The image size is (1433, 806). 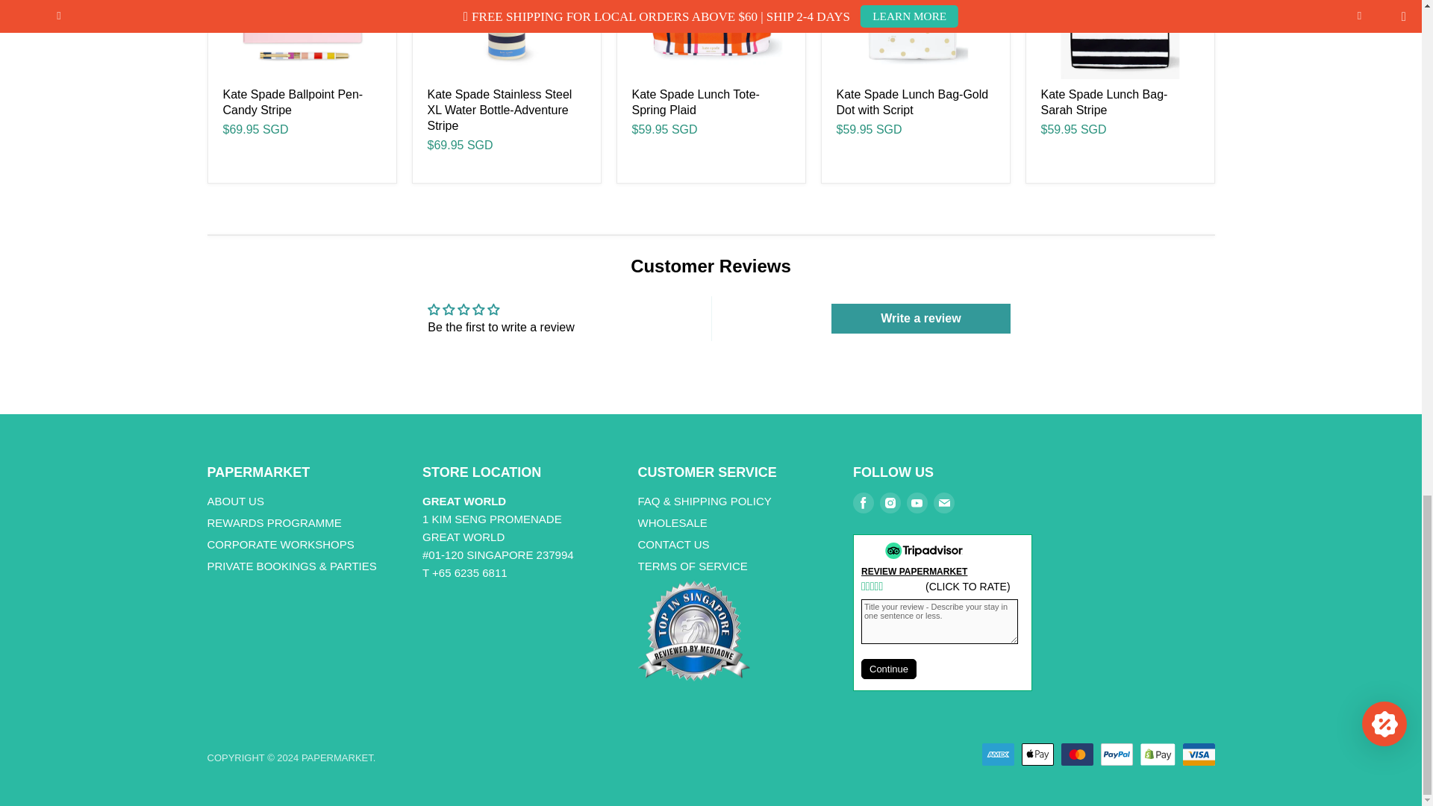 What do you see at coordinates (917, 503) in the screenshot?
I see `Youtube` at bounding box center [917, 503].